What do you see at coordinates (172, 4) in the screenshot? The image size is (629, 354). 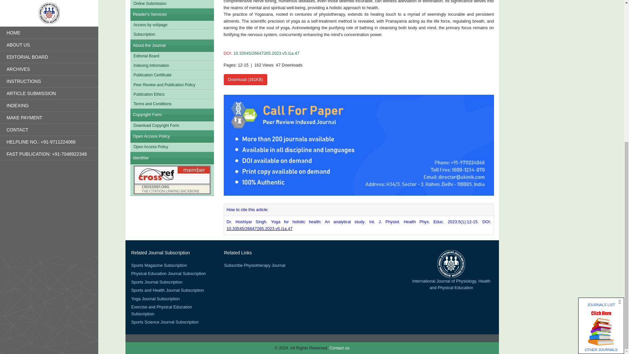 I see `Online Submission` at bounding box center [172, 4].